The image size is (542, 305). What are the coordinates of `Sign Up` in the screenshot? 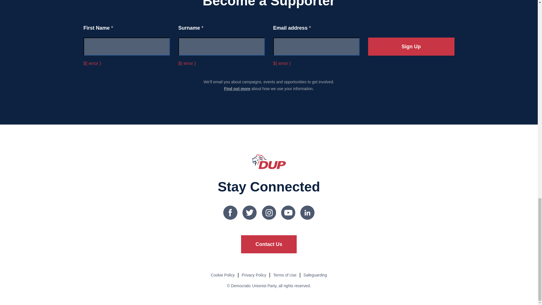 It's located at (411, 46).